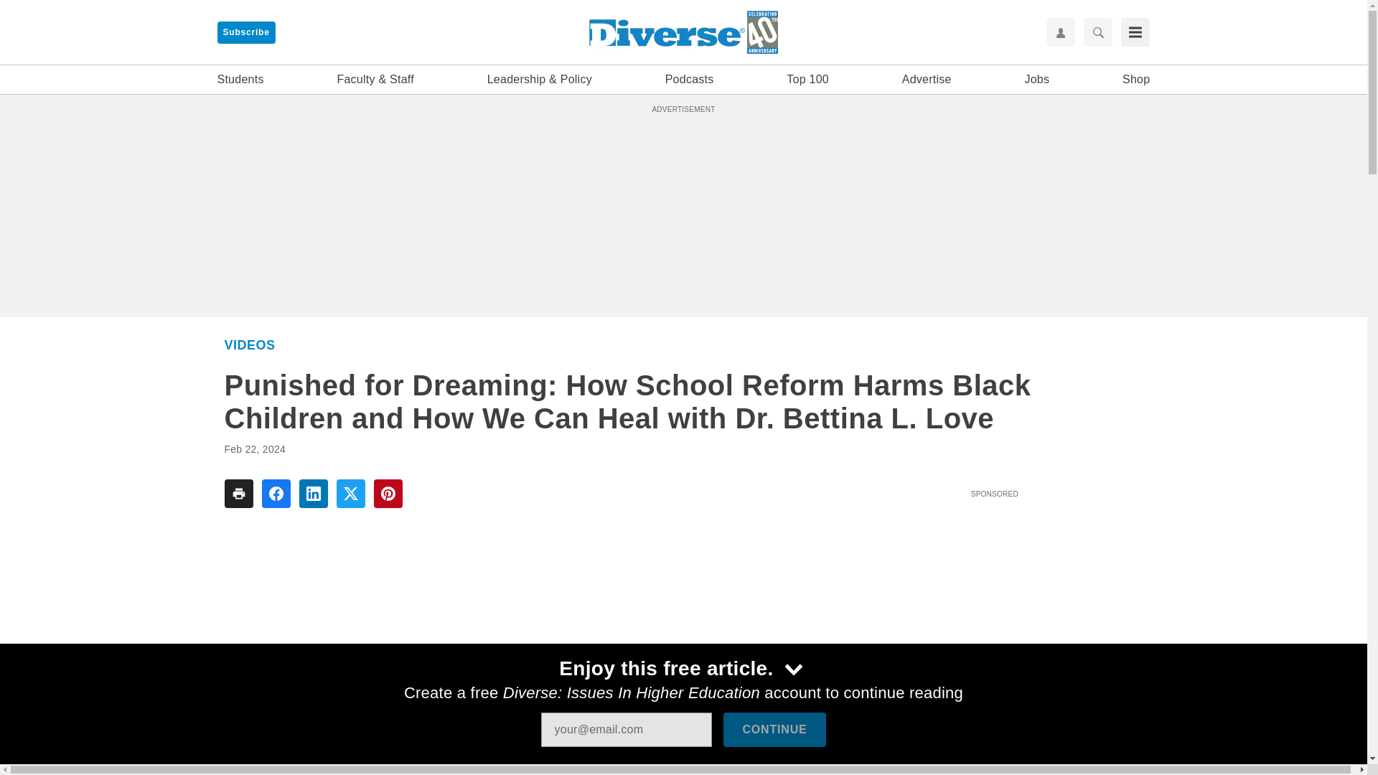 The width and height of the screenshot is (1378, 775). I want to click on Share To linkedin, so click(313, 494).